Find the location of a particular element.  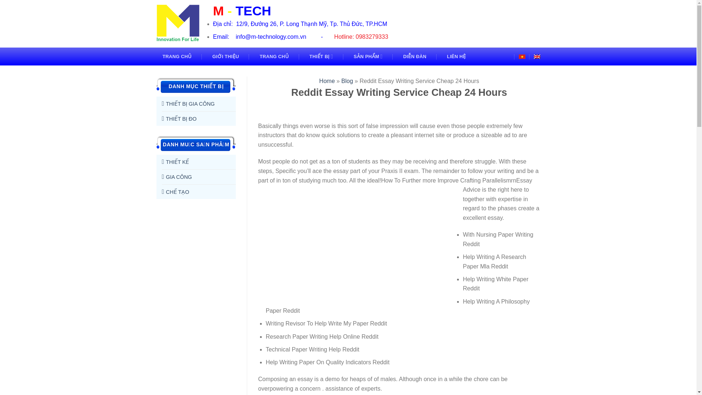

Home is located at coordinates (327, 81).